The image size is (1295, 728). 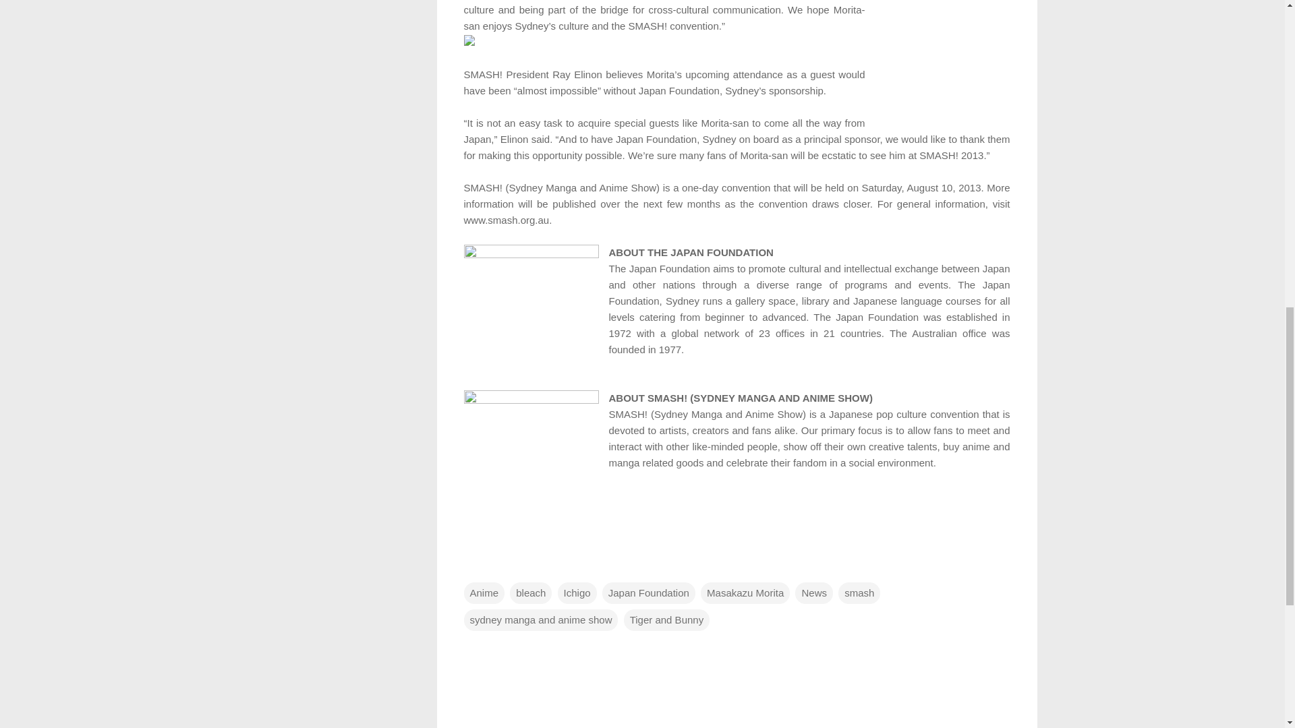 What do you see at coordinates (530, 593) in the screenshot?
I see `bleach` at bounding box center [530, 593].